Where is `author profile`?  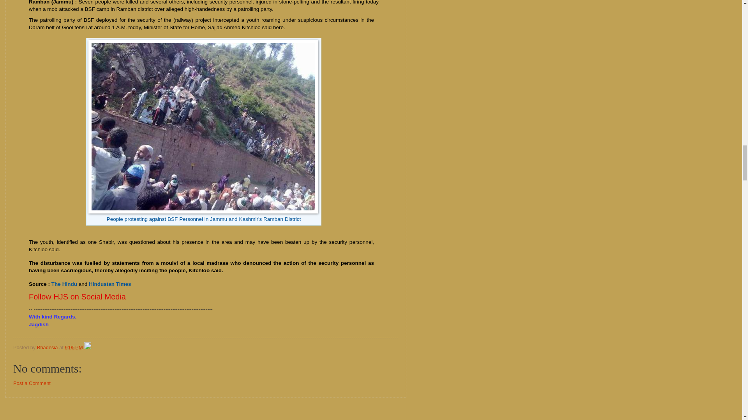
author profile is located at coordinates (48, 347).